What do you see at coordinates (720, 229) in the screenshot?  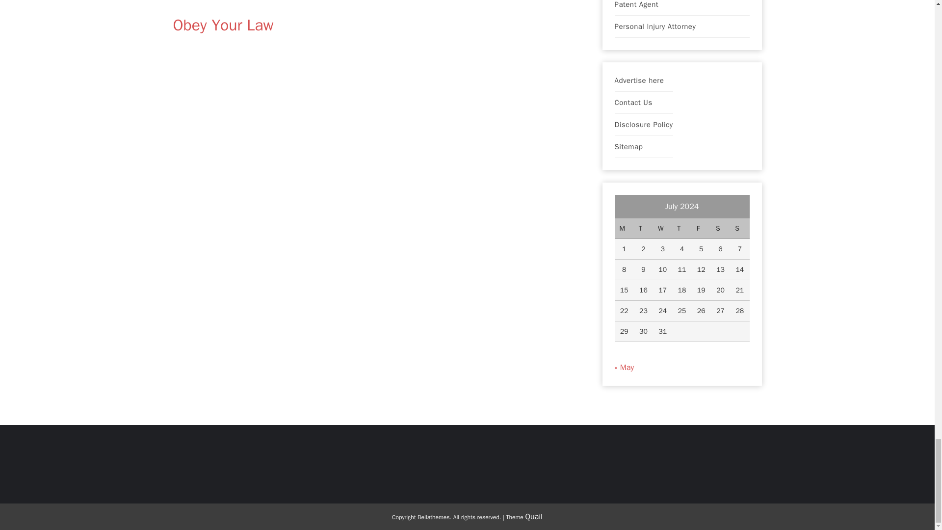 I see `Saturday` at bounding box center [720, 229].